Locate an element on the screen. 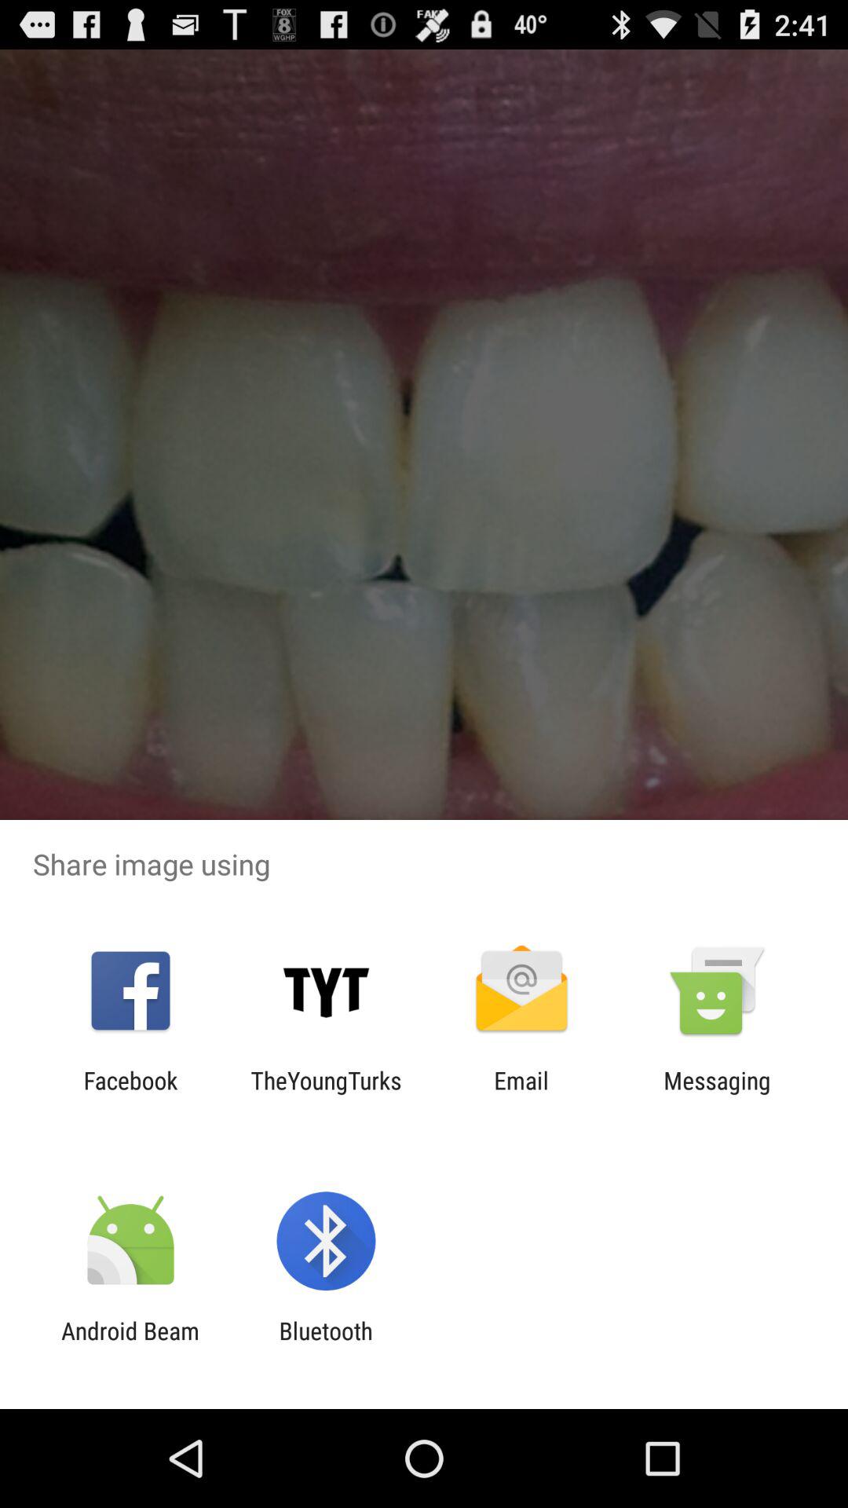 The width and height of the screenshot is (848, 1508). press the app next to messaging app is located at coordinates (521, 1094).